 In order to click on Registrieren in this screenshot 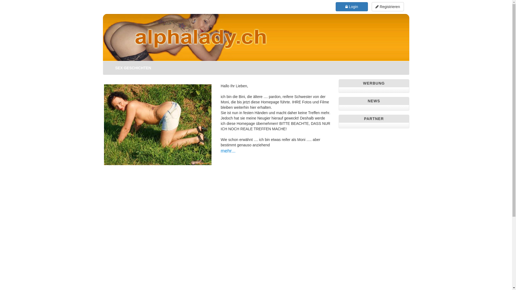, I will do `click(388, 7)`.